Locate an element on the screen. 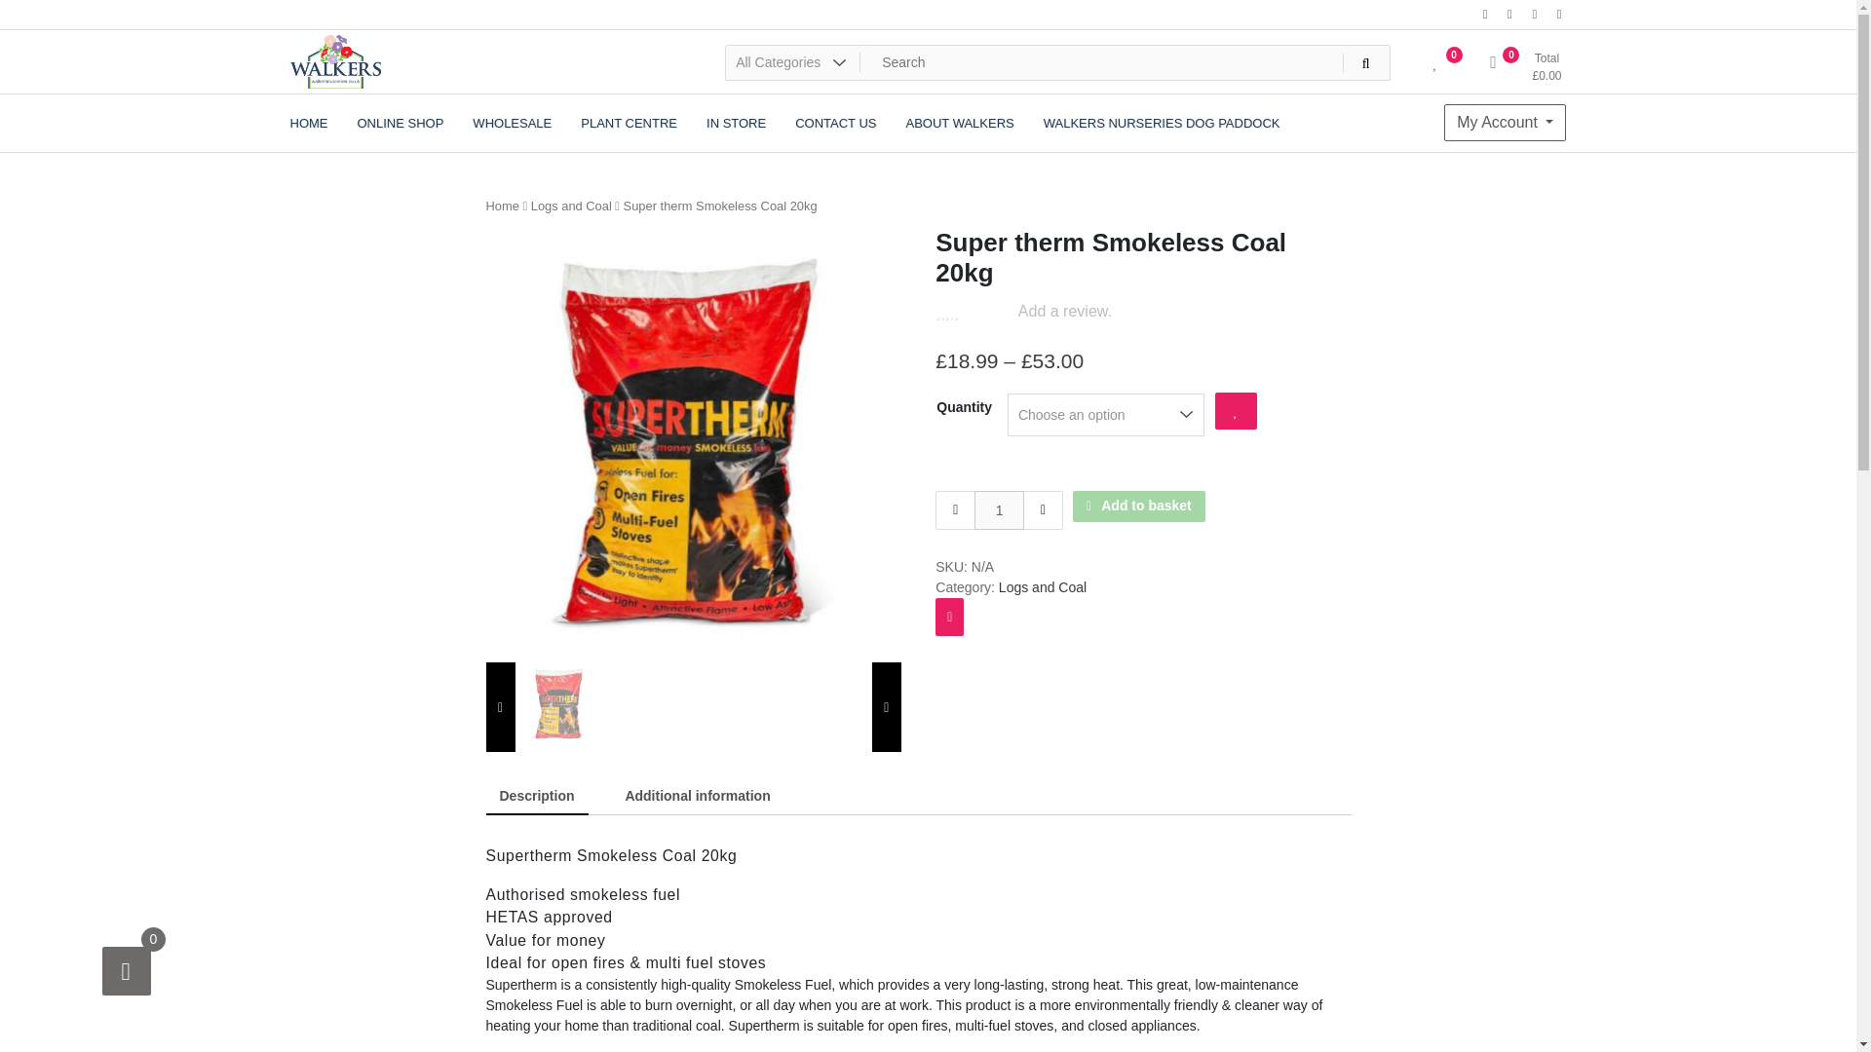 Image resolution: width=1871 pixels, height=1052 pixels. 0 is located at coordinates (1435, 67).